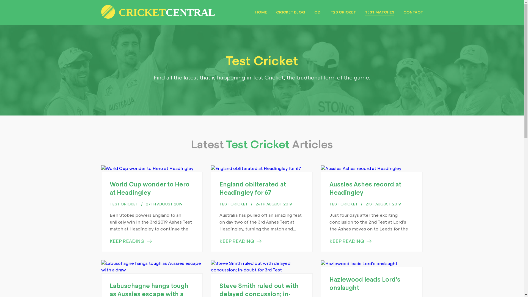 The image size is (528, 297). Describe the element at coordinates (365, 189) in the screenshot. I see `Aussies Ashes record at Headingley` at that location.